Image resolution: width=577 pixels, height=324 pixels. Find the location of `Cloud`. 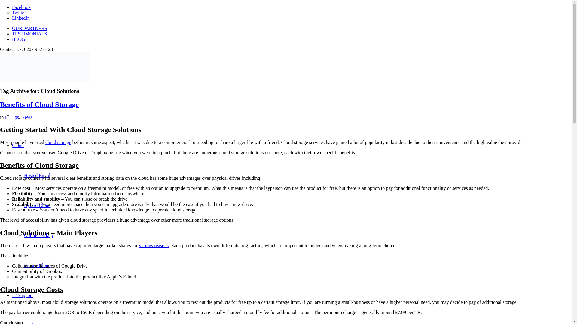

Cloud is located at coordinates (18, 145).